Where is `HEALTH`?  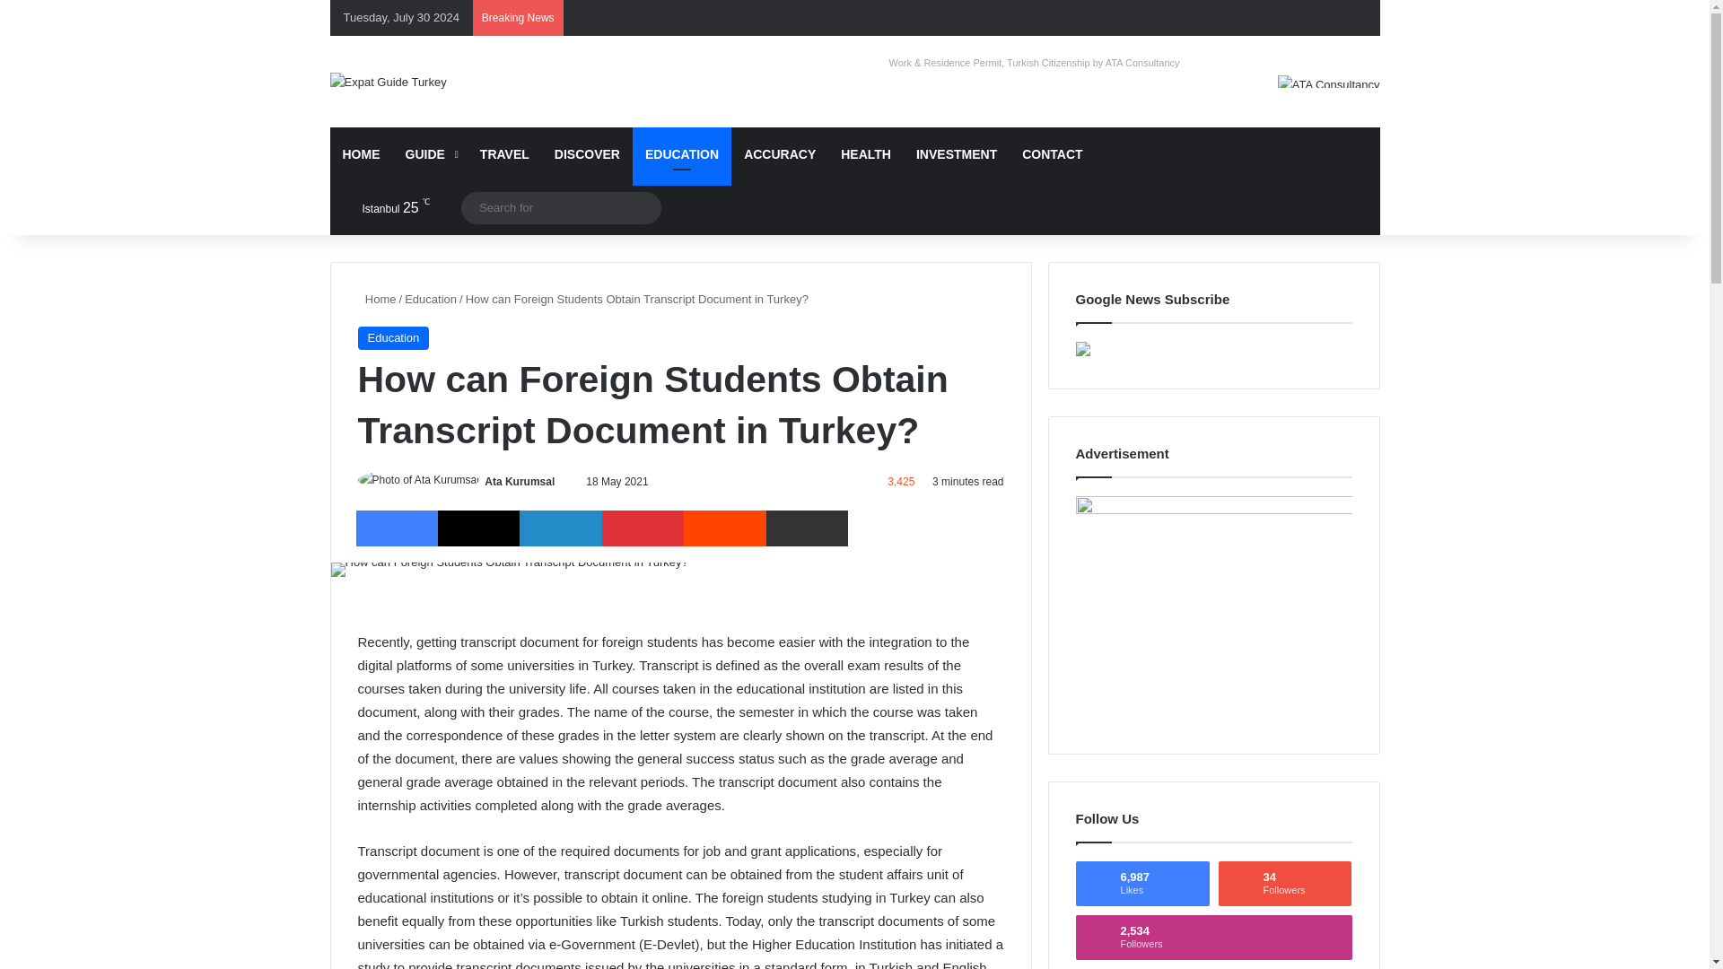
HEALTH is located at coordinates (865, 153).